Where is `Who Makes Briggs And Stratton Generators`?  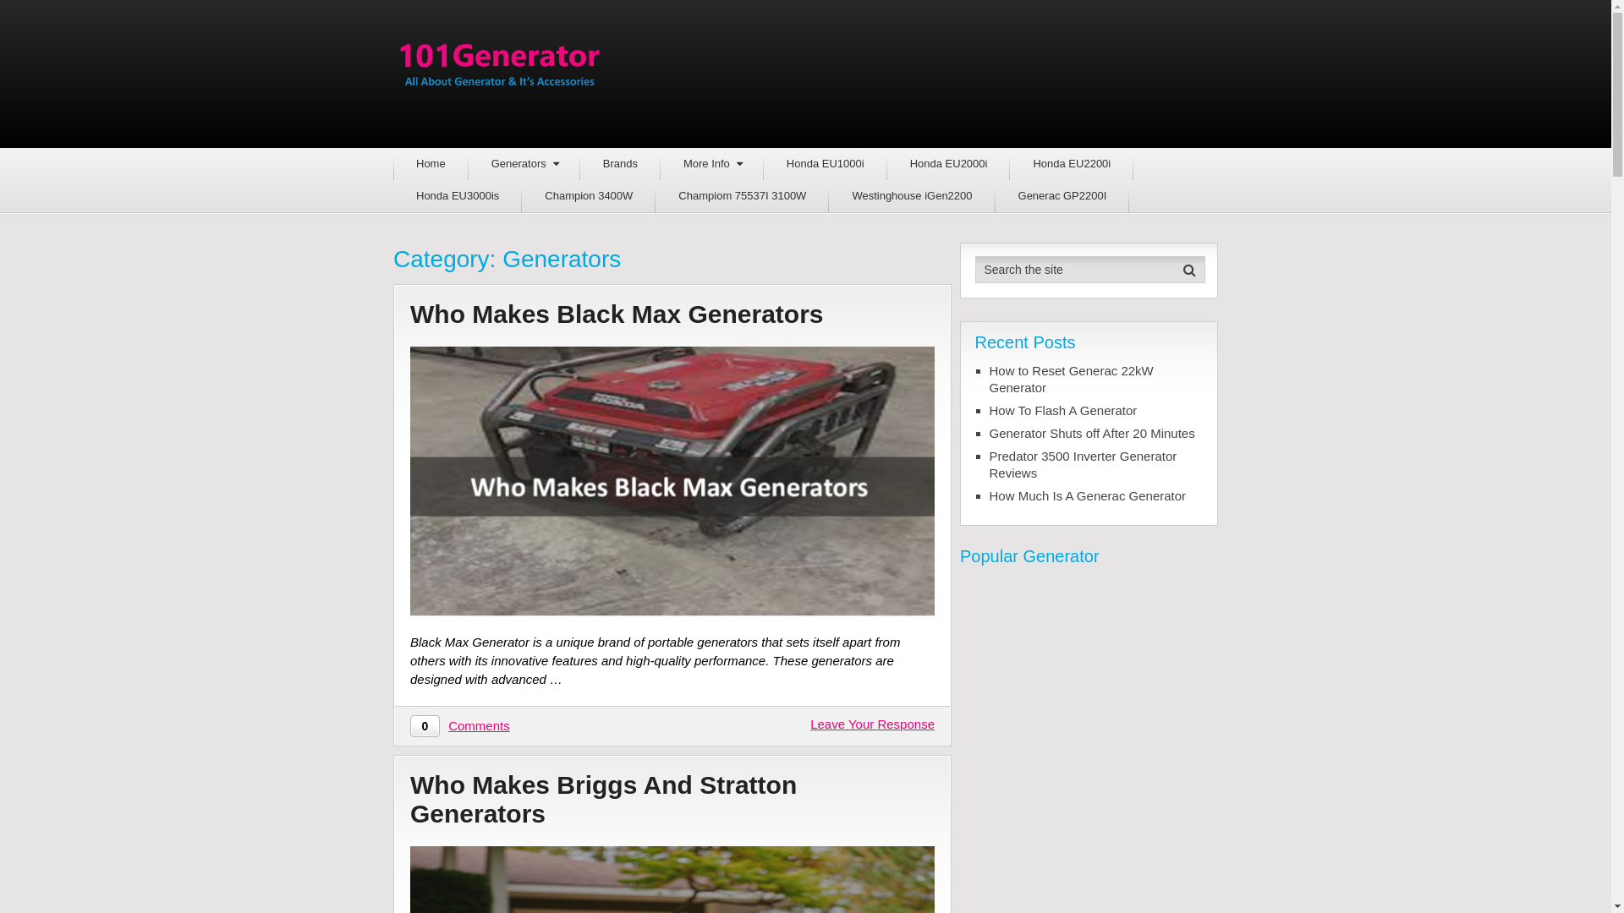 Who Makes Briggs And Stratton Generators is located at coordinates (672, 800).